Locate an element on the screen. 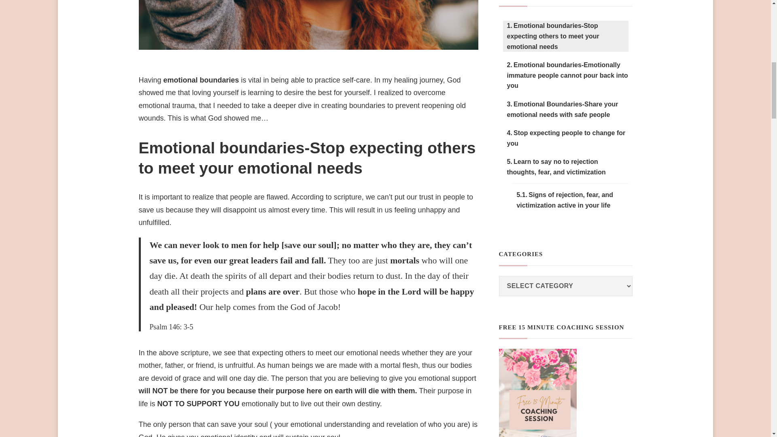 The image size is (777, 437). Stop expecting people to change for you is located at coordinates (565, 138).